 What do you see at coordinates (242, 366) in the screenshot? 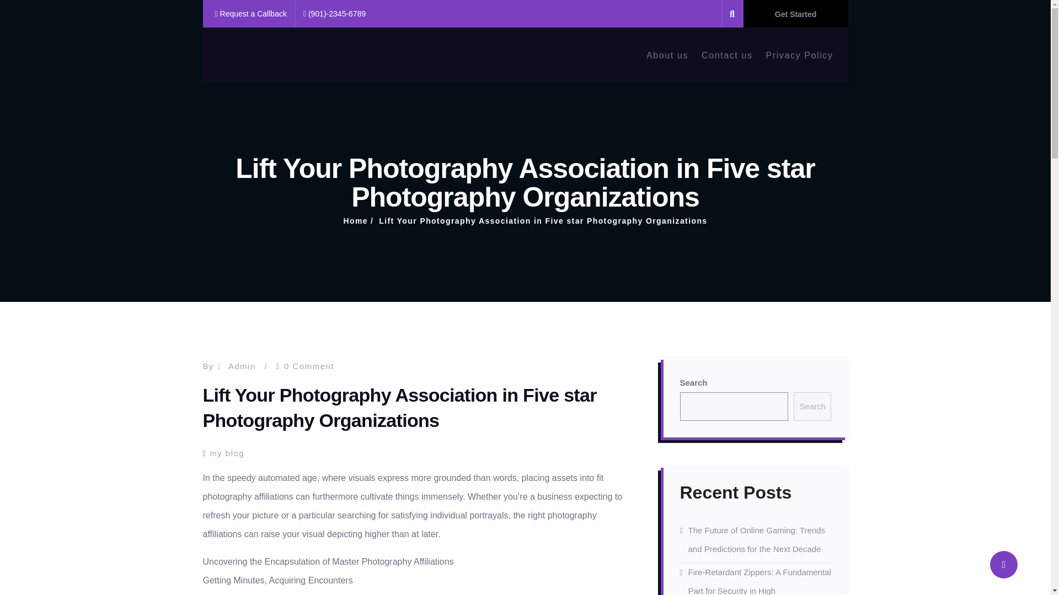
I see `Admin` at bounding box center [242, 366].